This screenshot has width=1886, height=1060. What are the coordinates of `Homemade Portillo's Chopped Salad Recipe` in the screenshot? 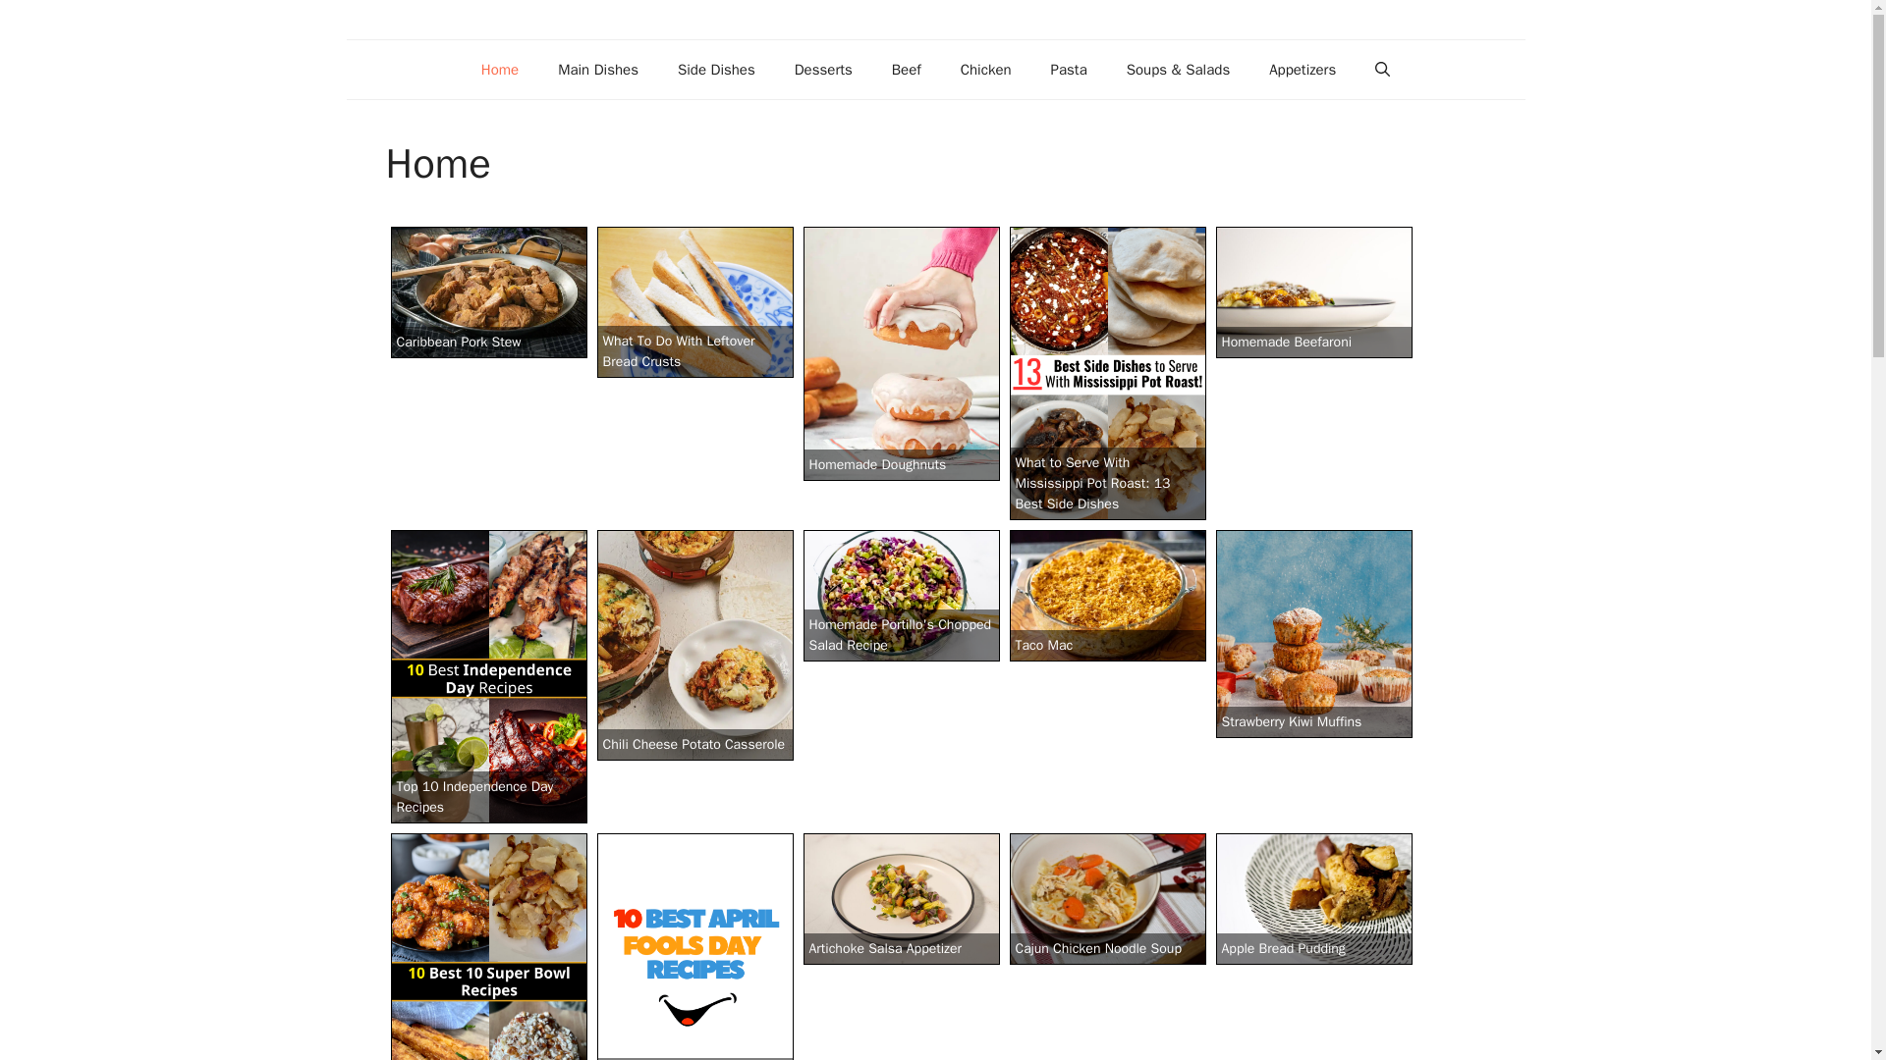 It's located at (901, 595).